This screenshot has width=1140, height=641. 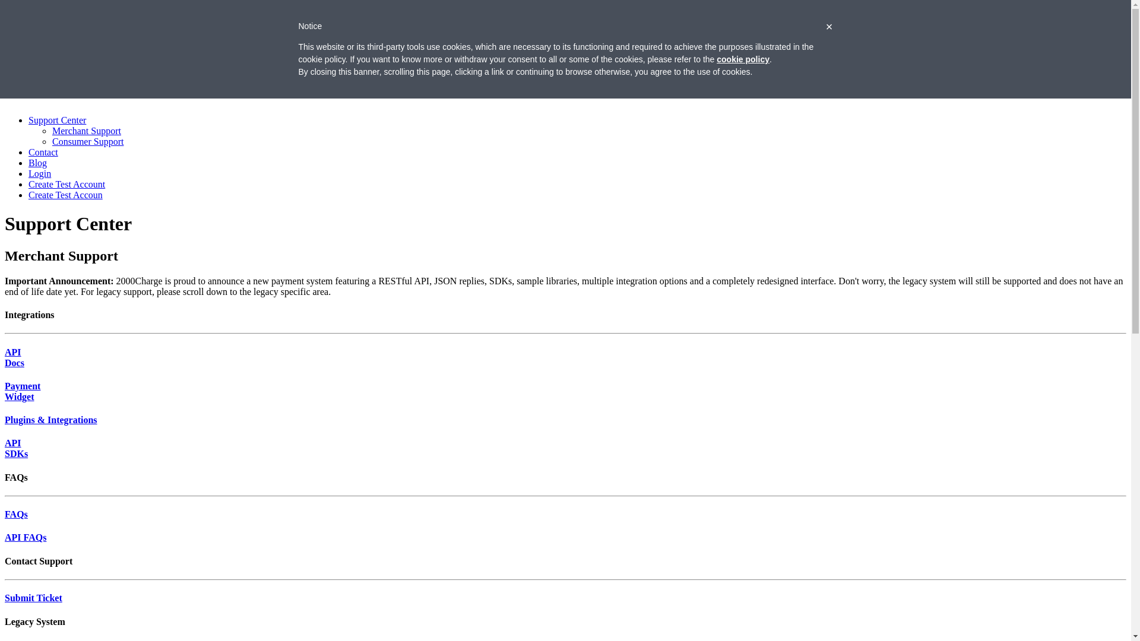 I want to click on Consumer Support, so click(x=88, y=141).